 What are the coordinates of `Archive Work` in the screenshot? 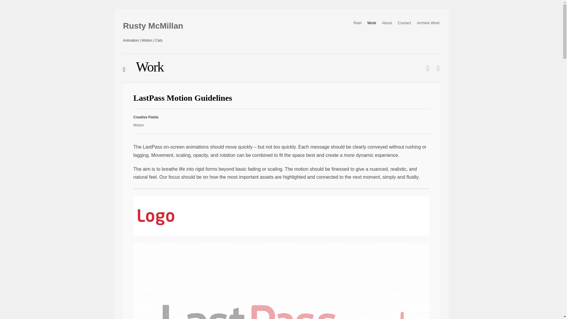 It's located at (428, 23).